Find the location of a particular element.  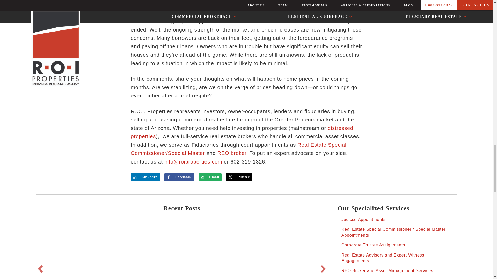

Share on Facebook is located at coordinates (179, 177).